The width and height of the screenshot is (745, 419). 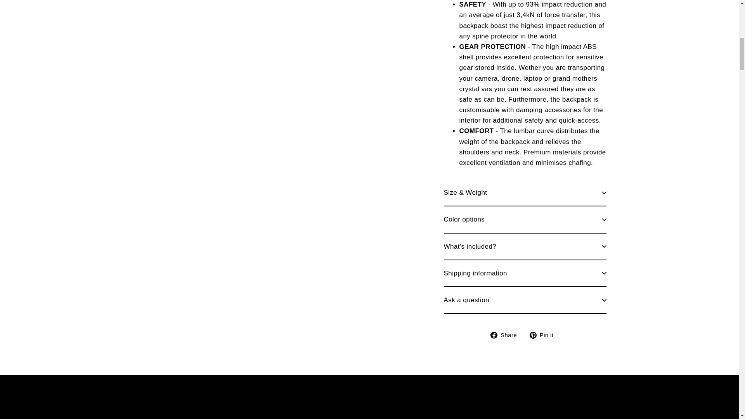 What do you see at coordinates (506, 335) in the screenshot?
I see `Share on Facebook` at bounding box center [506, 335].